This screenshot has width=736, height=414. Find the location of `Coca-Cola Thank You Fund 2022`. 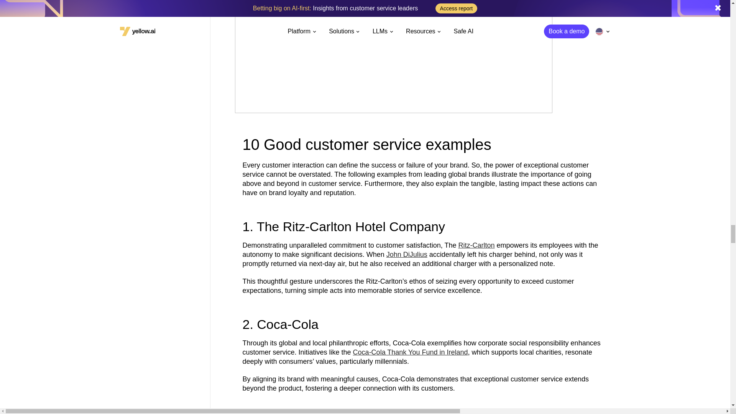

Coca-Cola Thank You Fund 2022 is located at coordinates (426, 407).